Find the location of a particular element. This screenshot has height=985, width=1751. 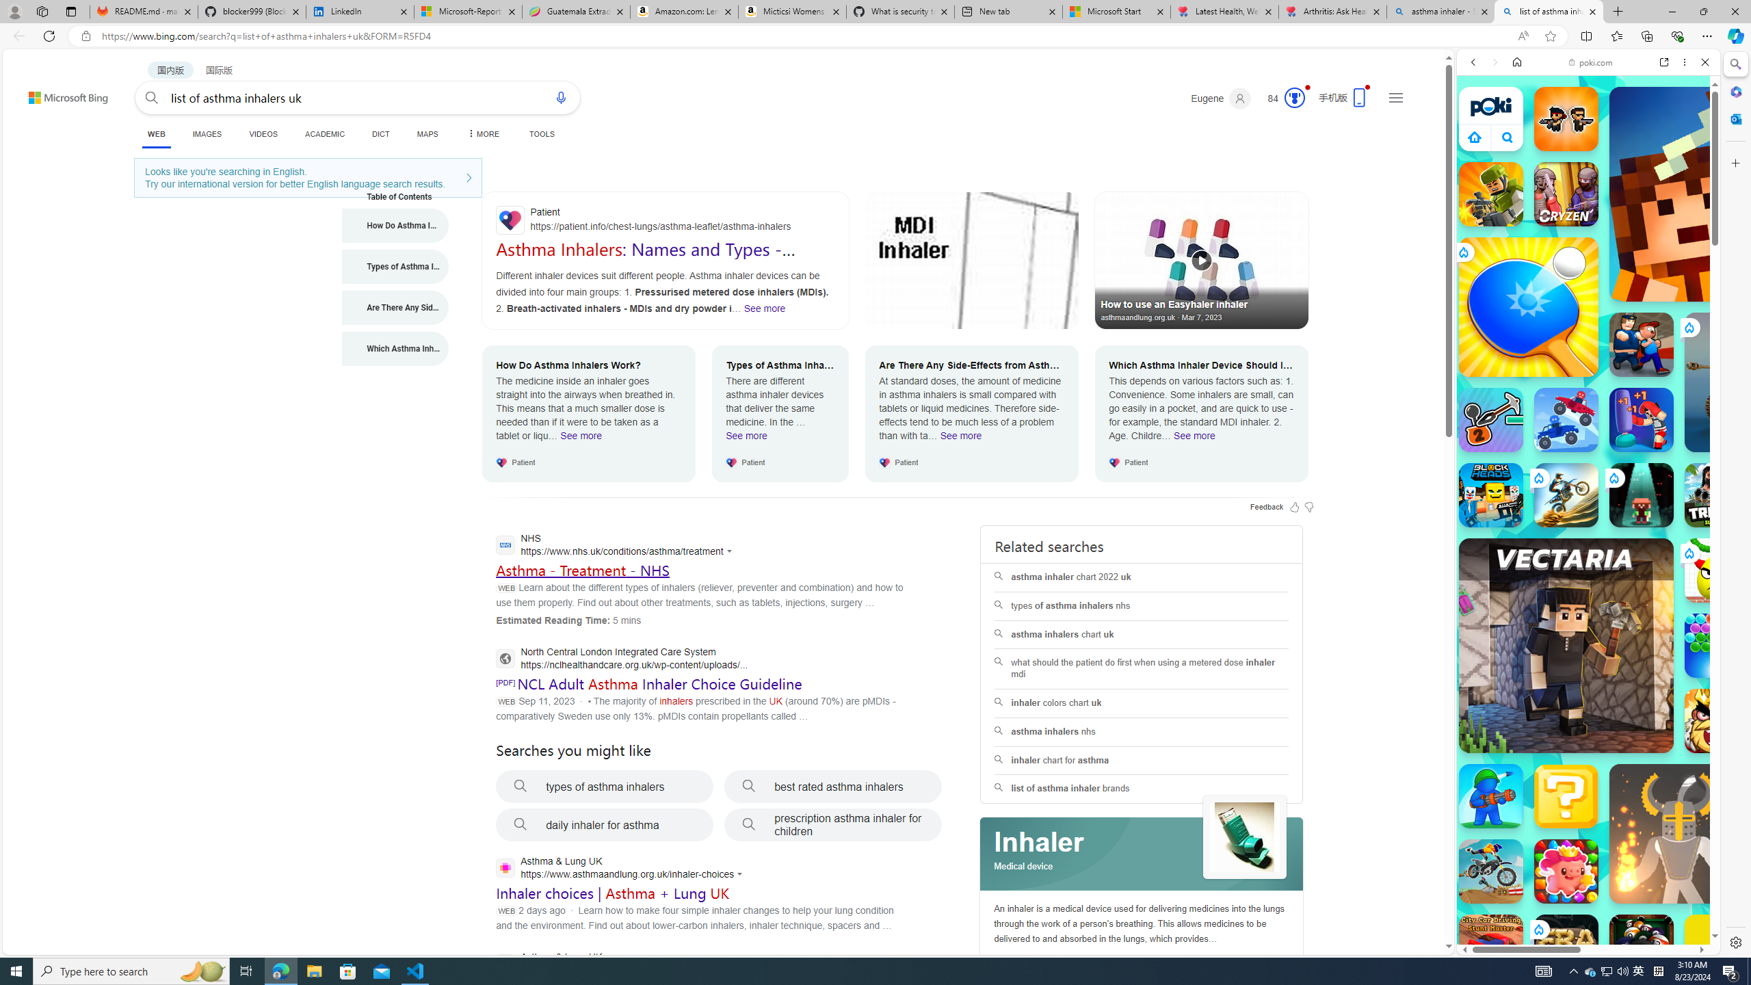

Forward is located at coordinates (1494, 62).